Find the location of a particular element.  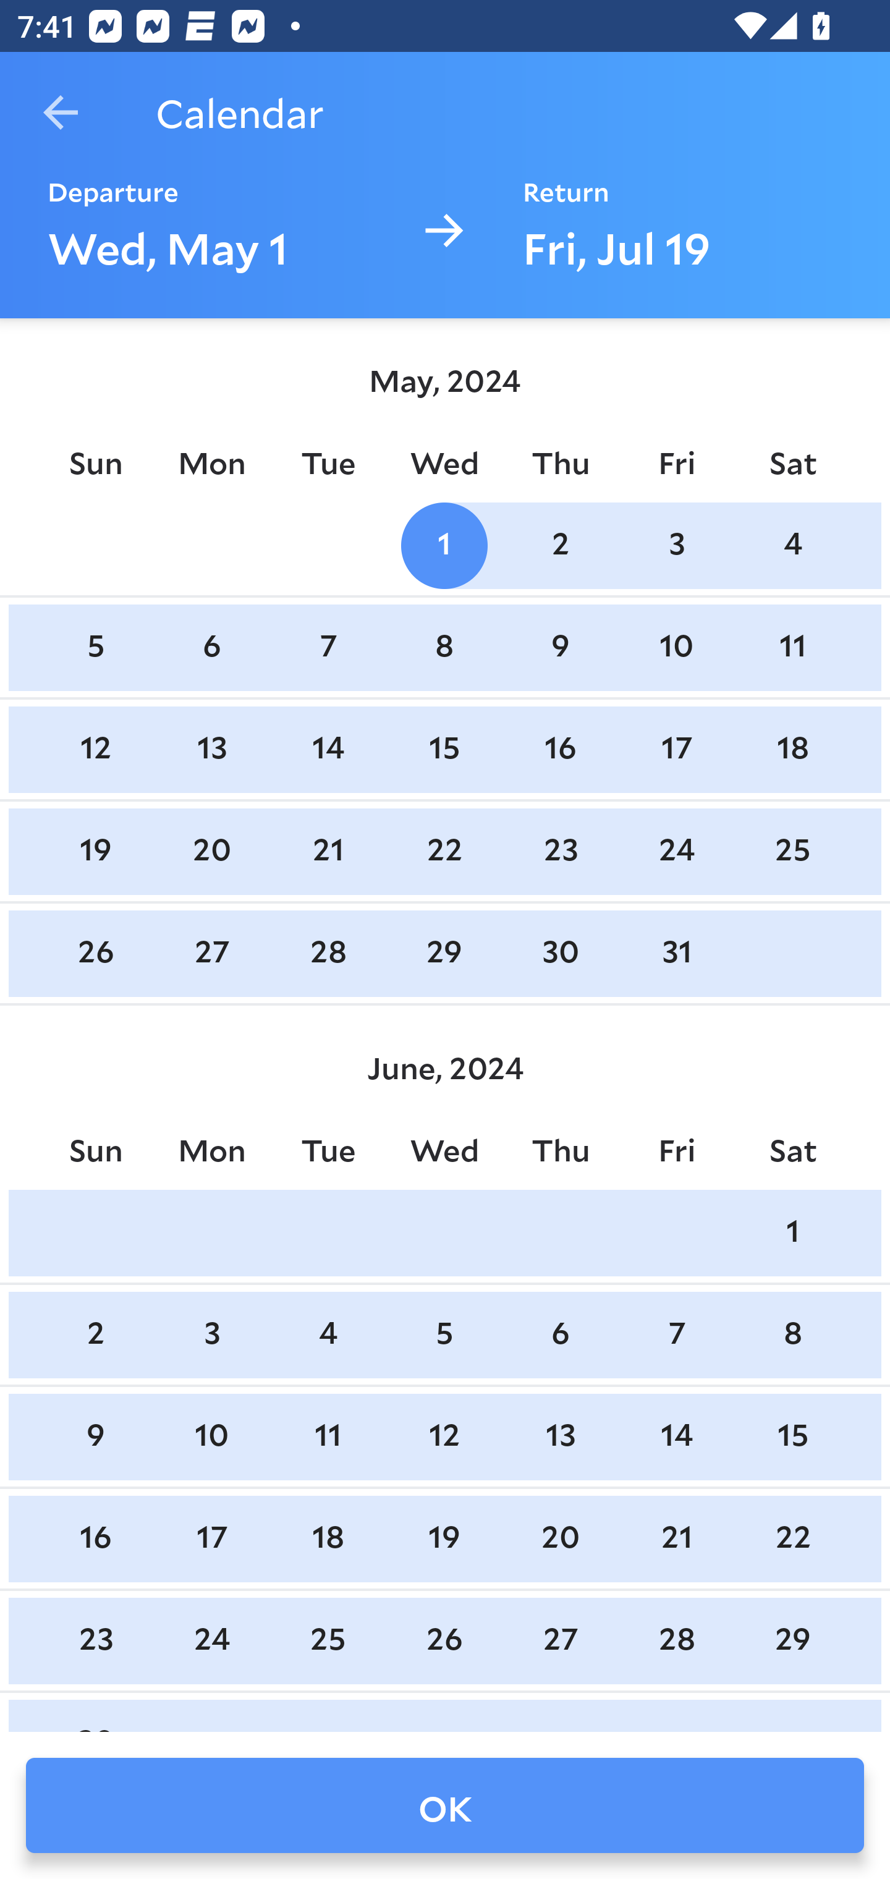

14 is located at coordinates (676, 1437).